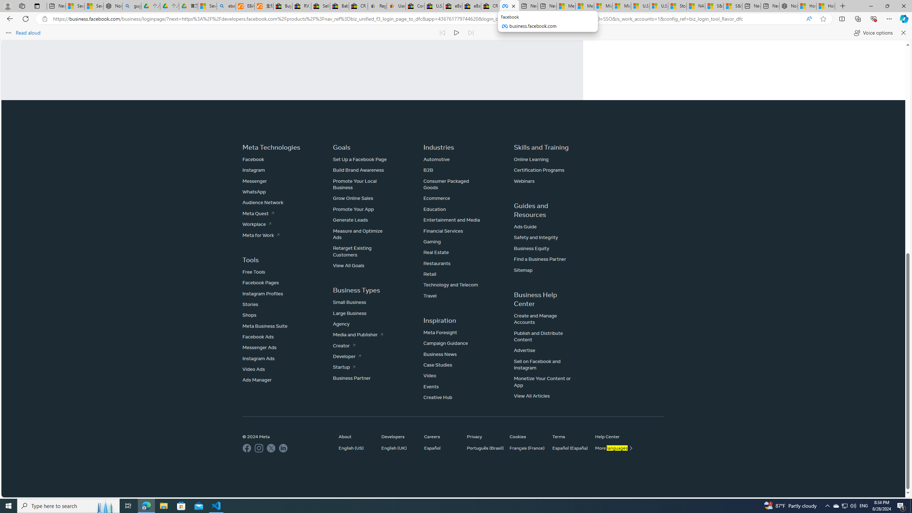 The width and height of the screenshot is (912, 513). What do you see at coordinates (254, 192) in the screenshot?
I see `WhatsApp` at bounding box center [254, 192].